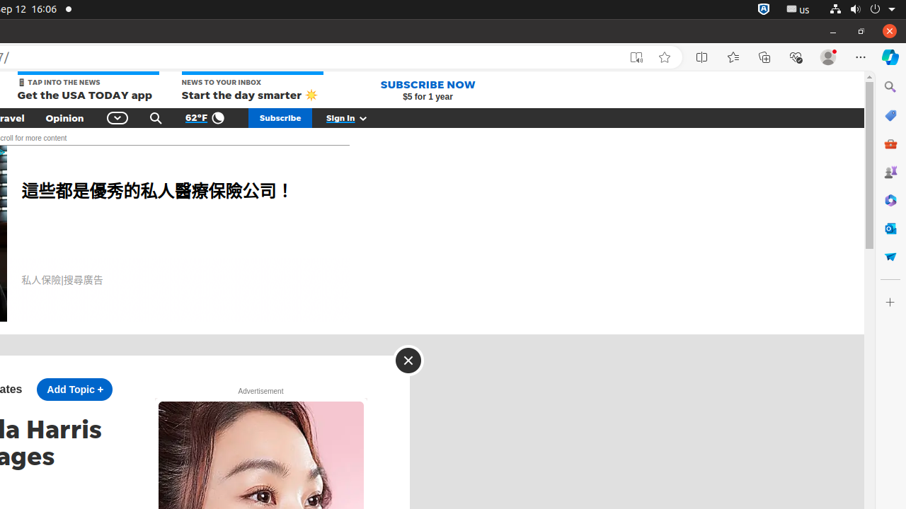 The image size is (906, 509). I want to click on Microsoft 365, so click(890, 200).